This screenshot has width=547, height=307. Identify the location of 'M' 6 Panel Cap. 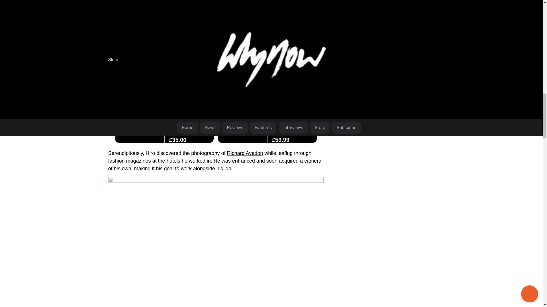
(189, 119).